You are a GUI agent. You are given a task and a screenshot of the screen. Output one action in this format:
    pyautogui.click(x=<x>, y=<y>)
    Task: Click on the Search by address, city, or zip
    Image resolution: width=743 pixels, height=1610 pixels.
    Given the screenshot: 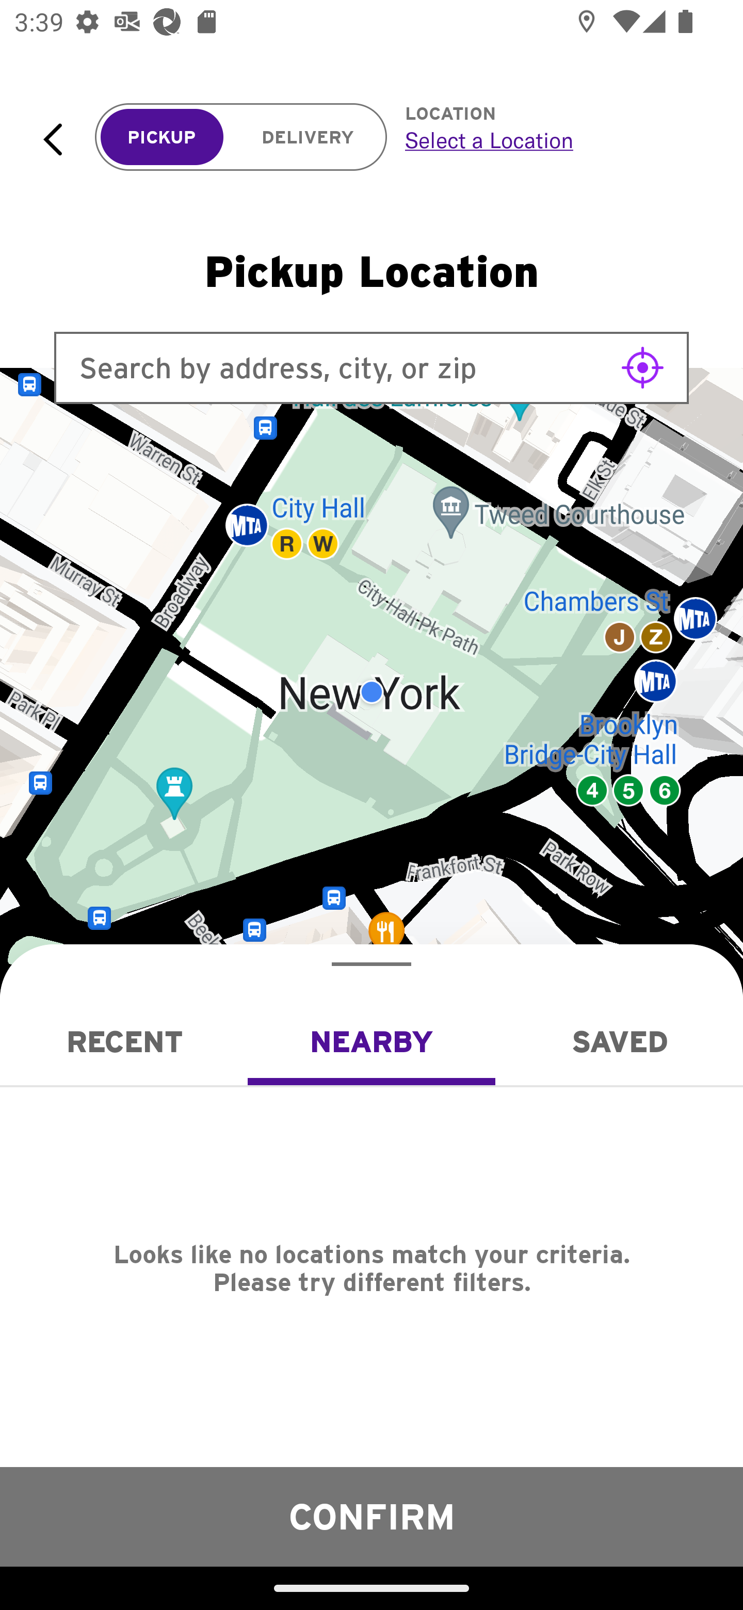 What is the action you would take?
    pyautogui.click(x=372, y=367)
    